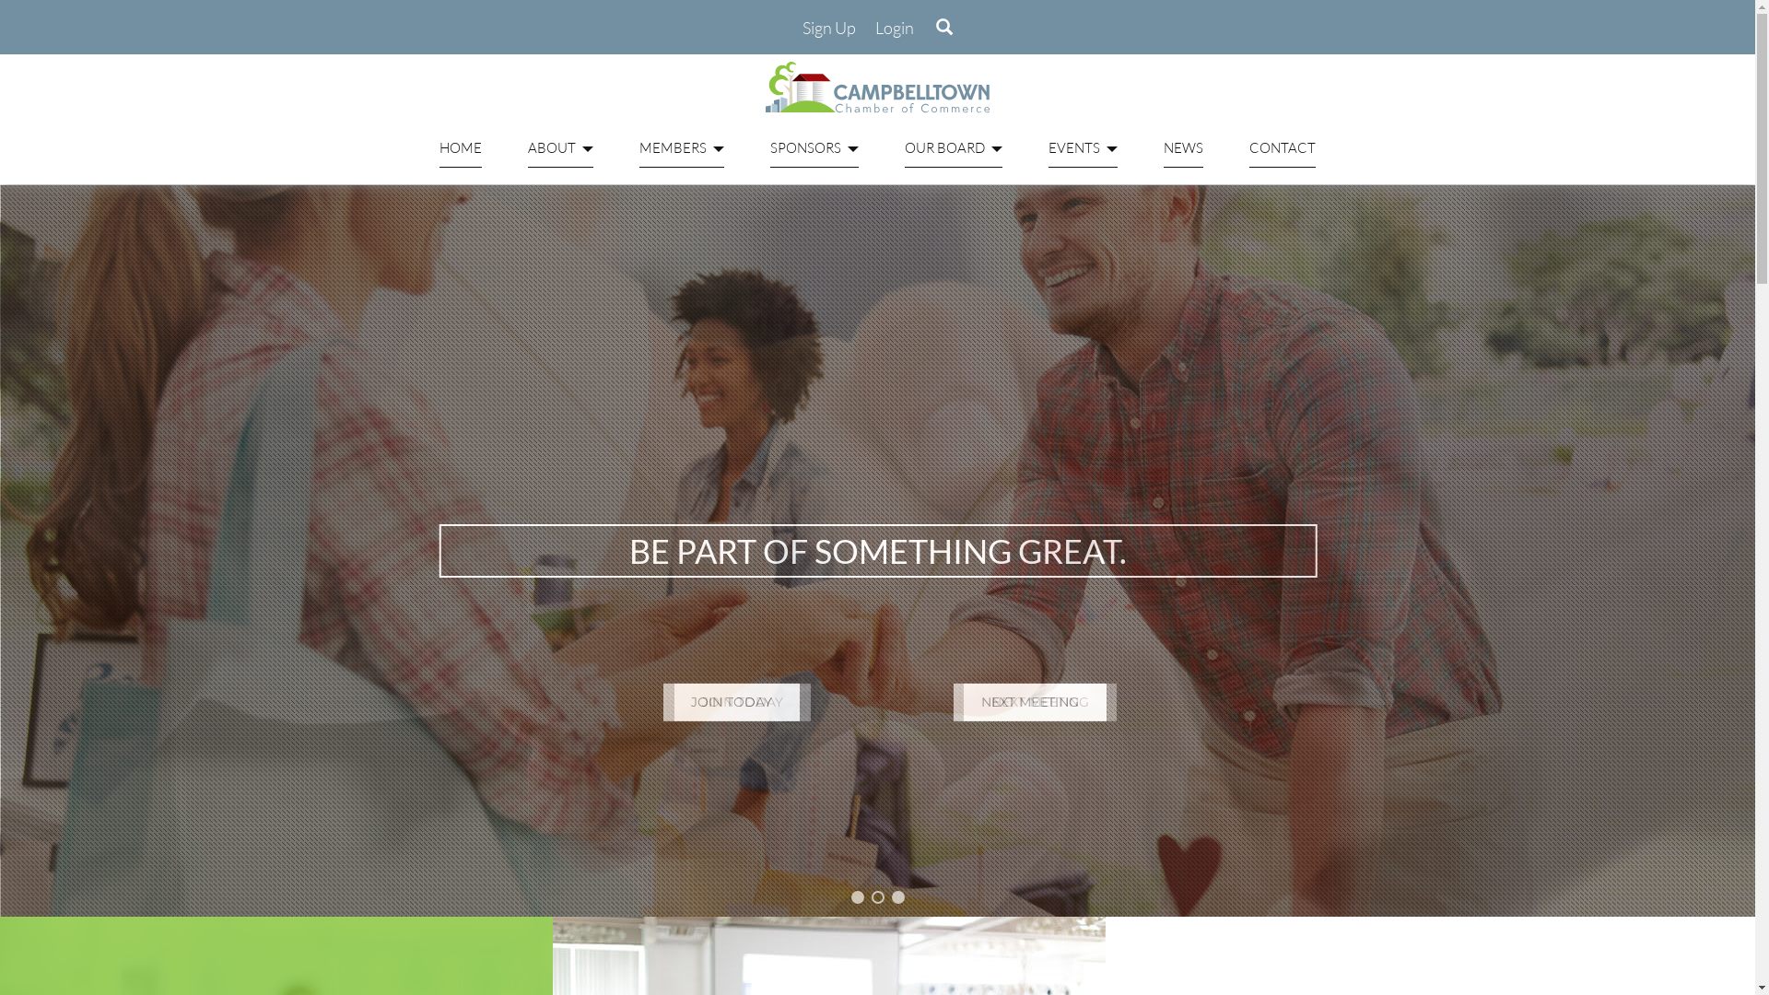  I want to click on EVENTS, so click(1084, 148).